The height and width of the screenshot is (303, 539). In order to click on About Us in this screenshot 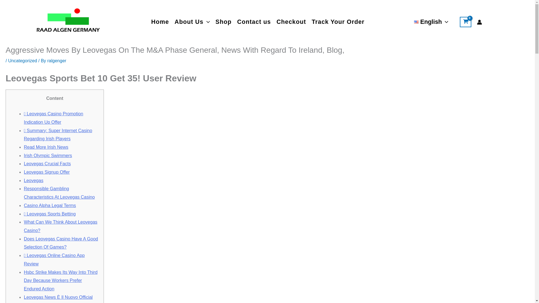, I will do `click(192, 22)`.